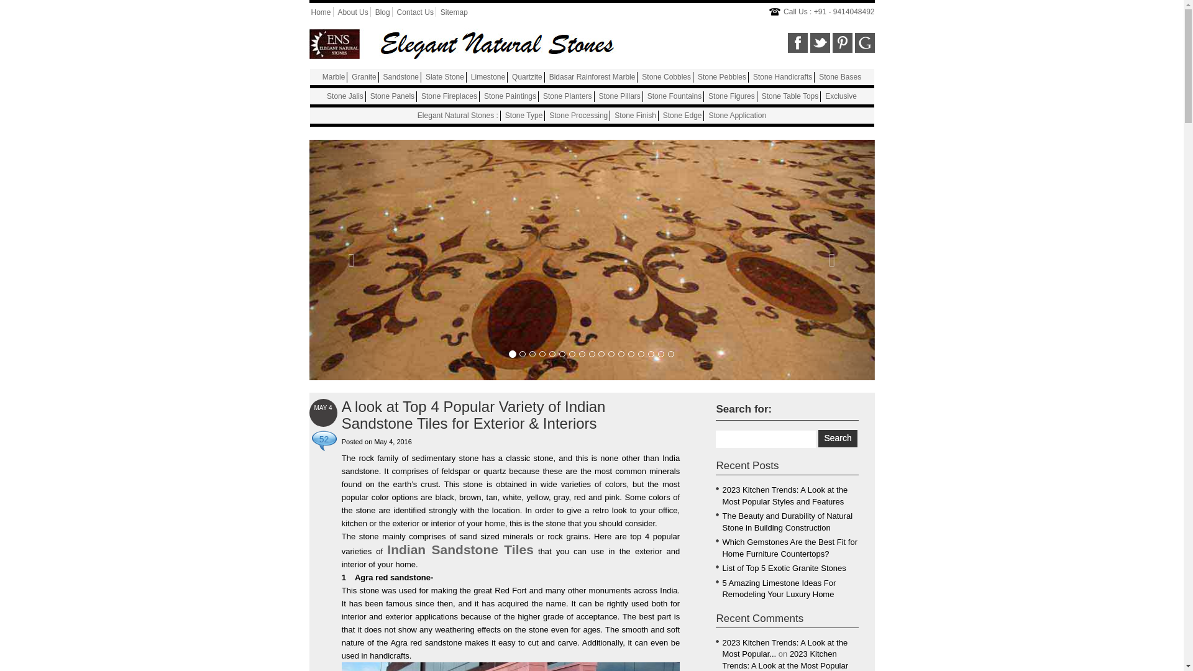 The image size is (1193, 671). Describe the element at coordinates (635, 116) in the screenshot. I see `Stone Finish` at that location.